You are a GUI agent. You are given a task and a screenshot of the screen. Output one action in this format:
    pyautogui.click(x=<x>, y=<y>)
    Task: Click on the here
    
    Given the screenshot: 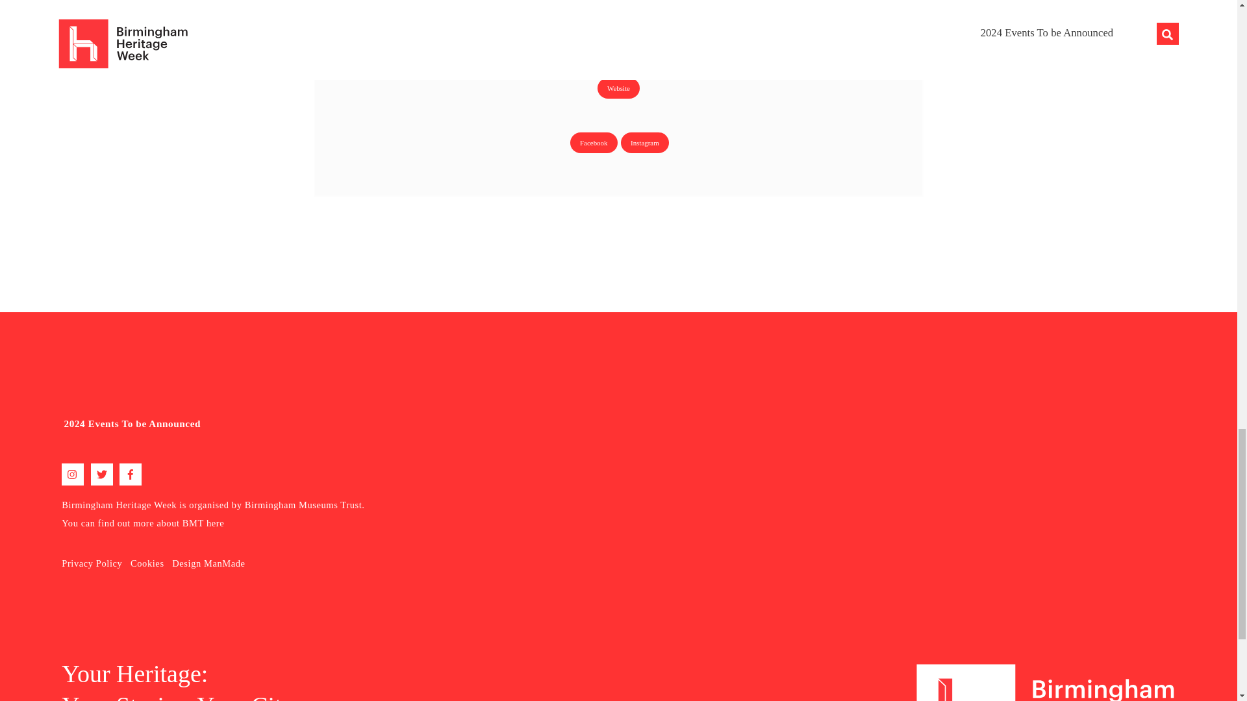 What is the action you would take?
    pyautogui.click(x=216, y=523)
    